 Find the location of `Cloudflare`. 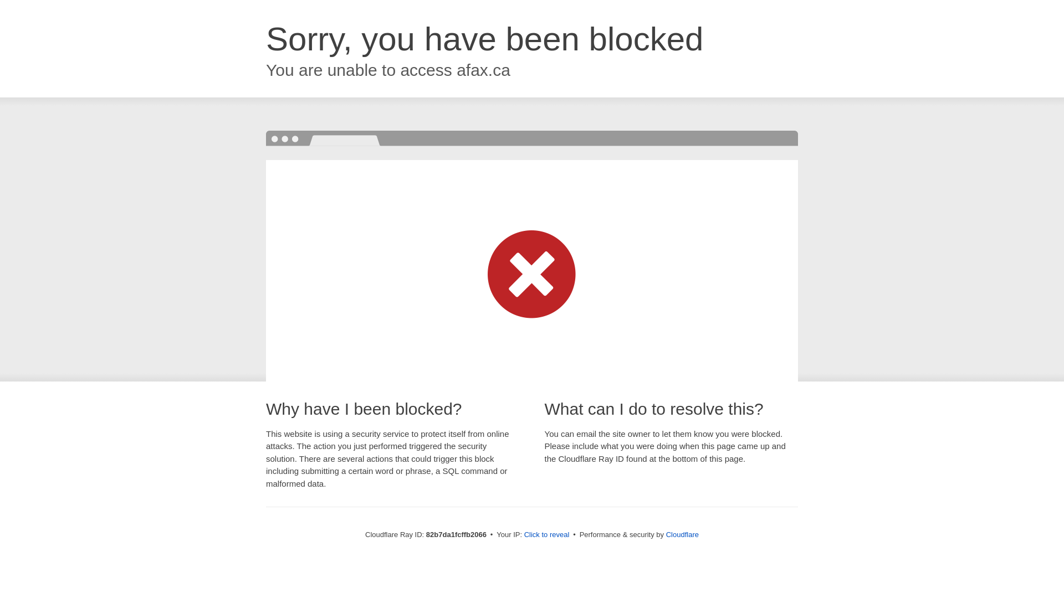

Cloudflare is located at coordinates (683, 535).